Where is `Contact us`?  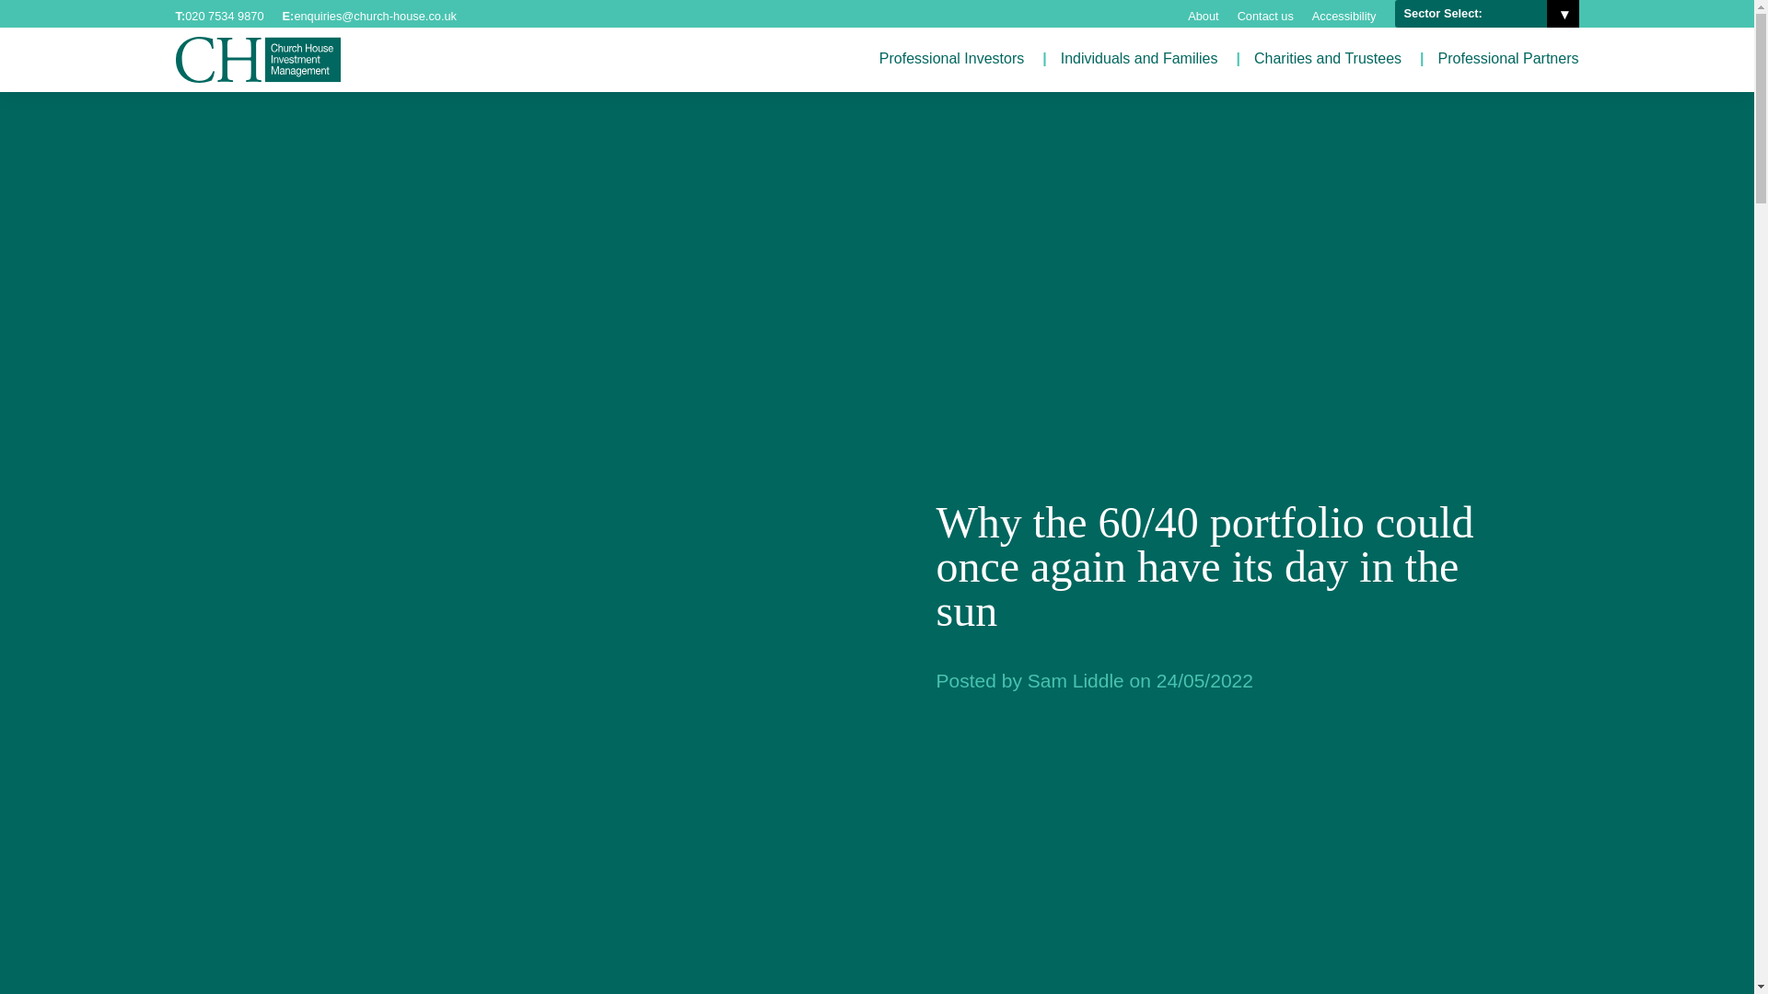 Contact us is located at coordinates (1265, 16).